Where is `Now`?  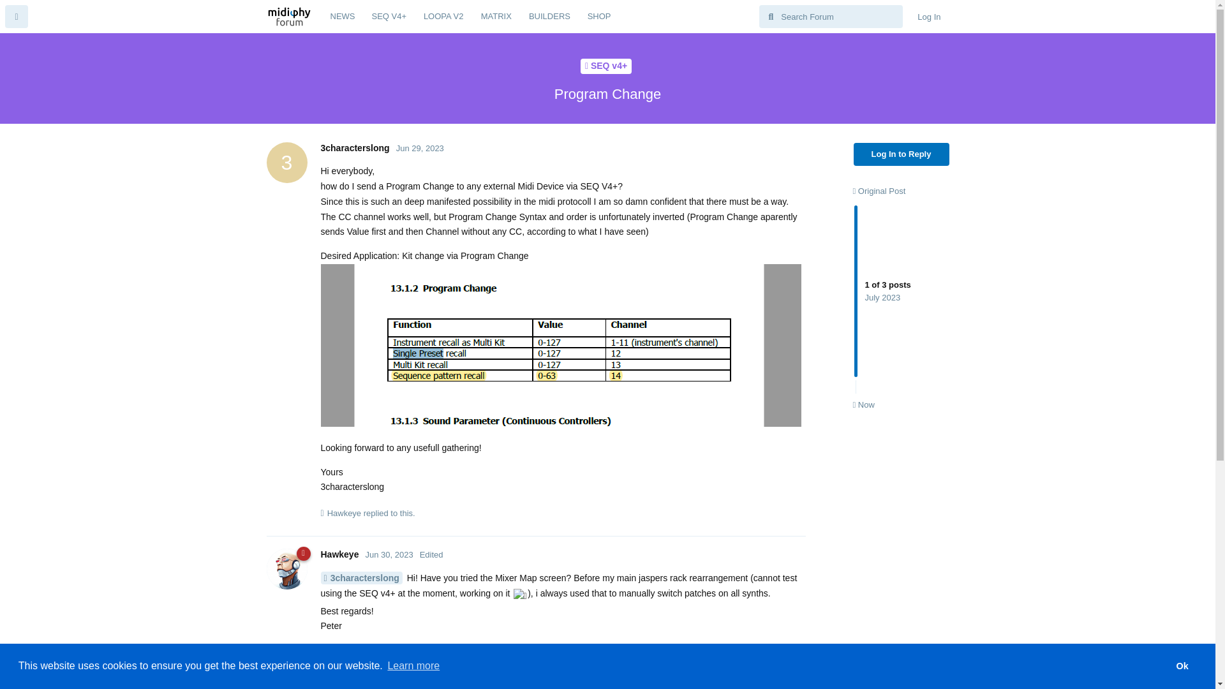 Now is located at coordinates (600, 17).